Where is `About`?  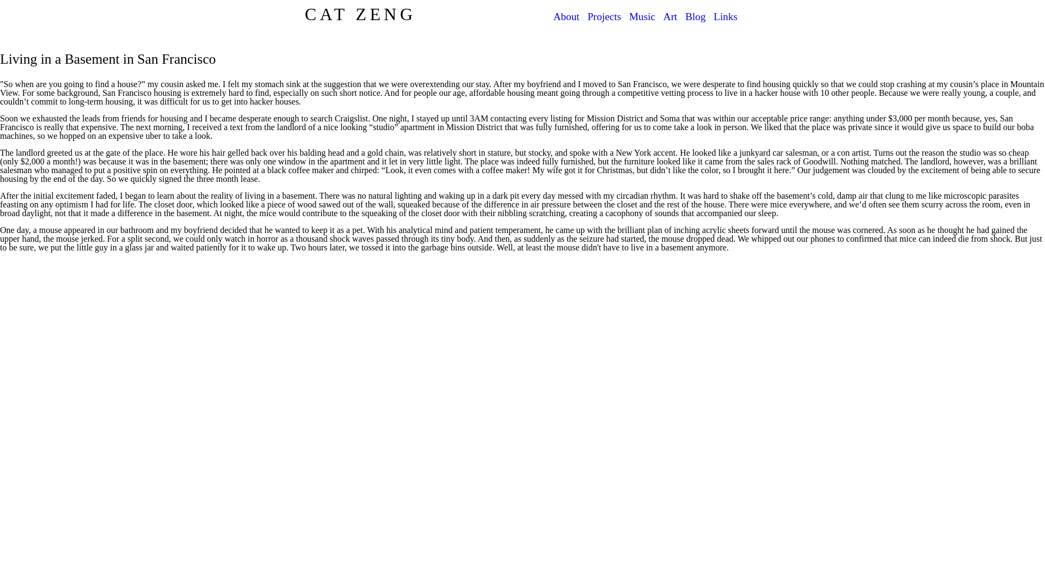
About is located at coordinates (567, 16).